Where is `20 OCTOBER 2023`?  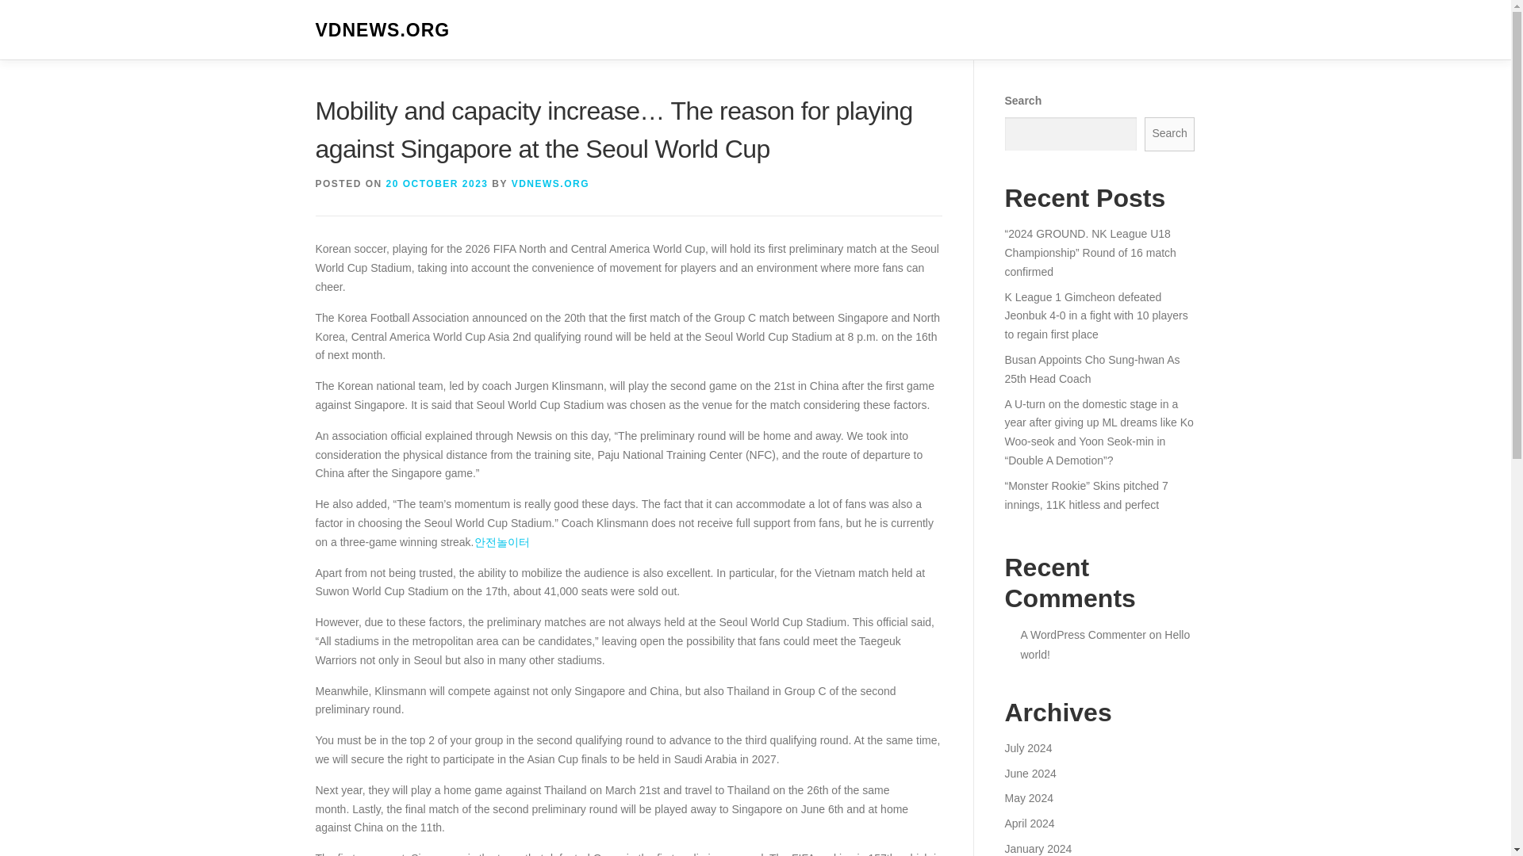
20 OCTOBER 2023 is located at coordinates (438, 183).